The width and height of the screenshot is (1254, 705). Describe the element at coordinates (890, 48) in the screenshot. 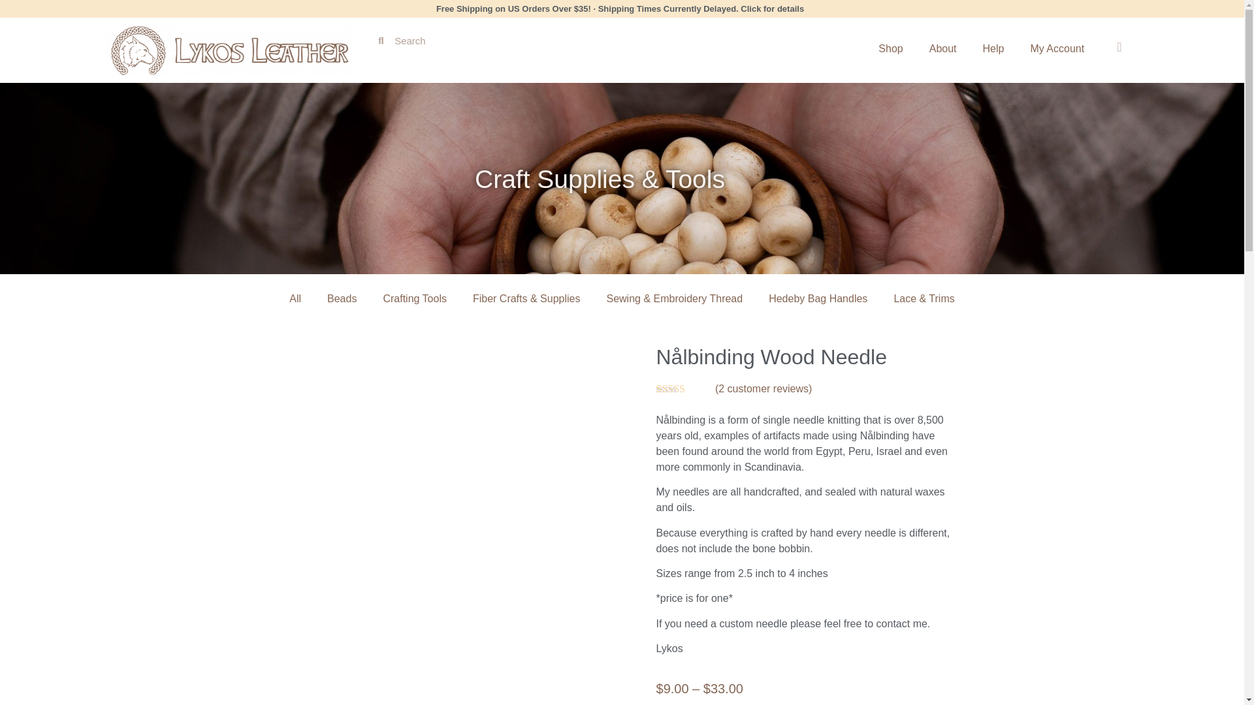

I see `Shop` at that location.